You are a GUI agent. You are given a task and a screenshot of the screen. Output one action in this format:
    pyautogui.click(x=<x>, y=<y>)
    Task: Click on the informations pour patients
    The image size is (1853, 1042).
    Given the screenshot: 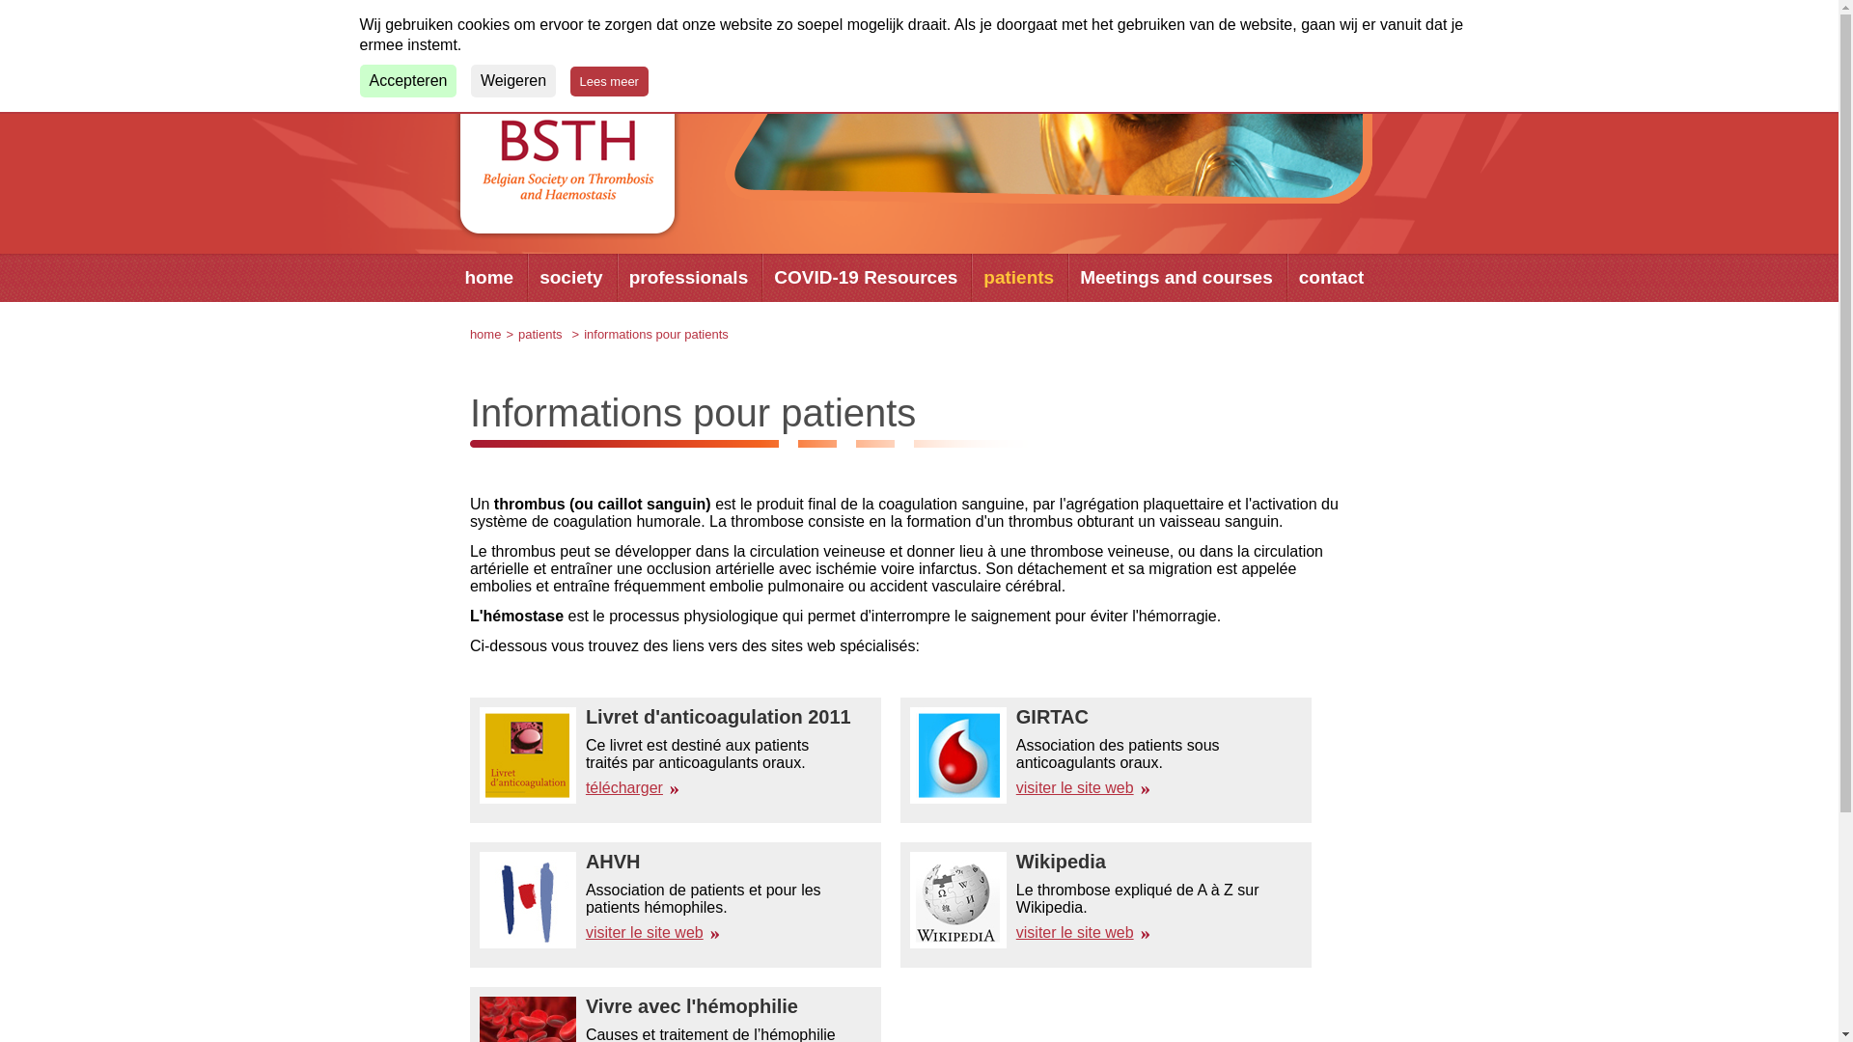 What is the action you would take?
    pyautogui.click(x=656, y=334)
    